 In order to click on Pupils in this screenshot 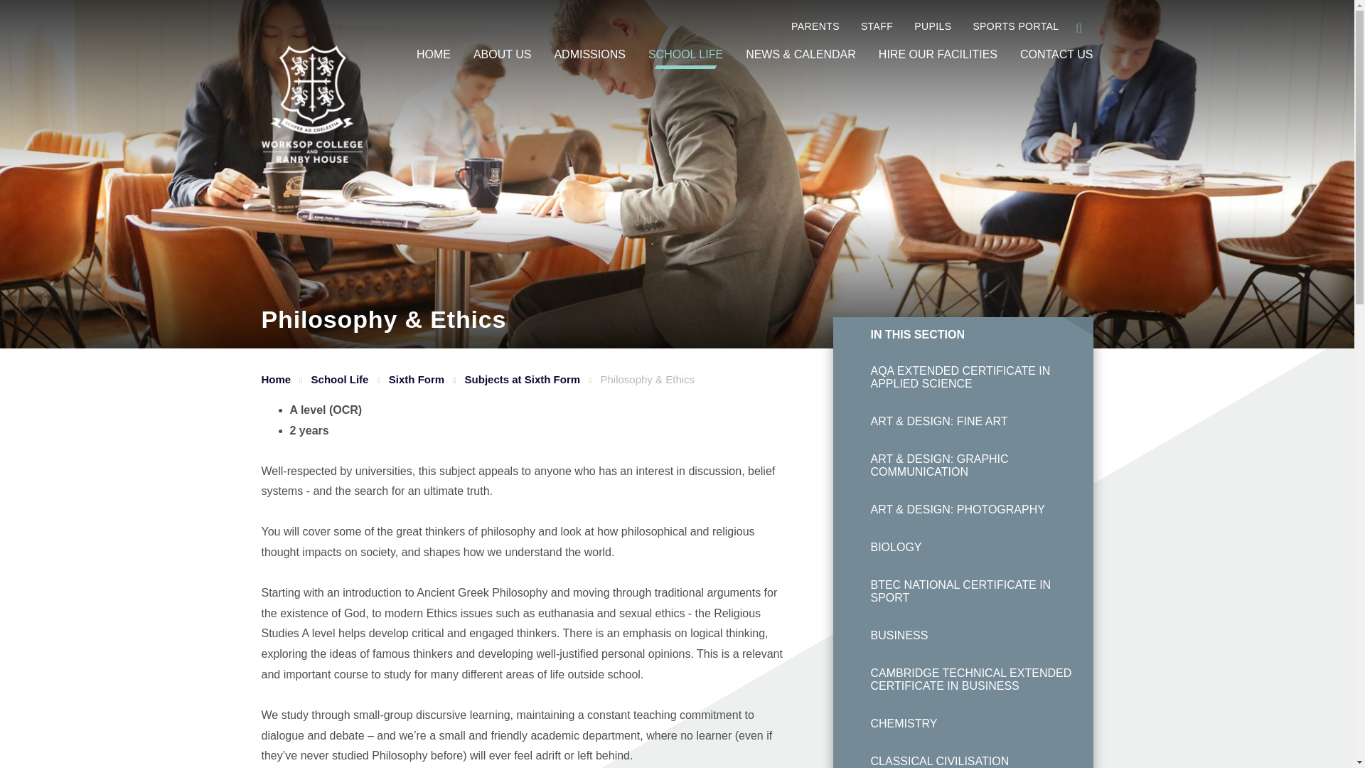, I will do `click(921, 26)`.